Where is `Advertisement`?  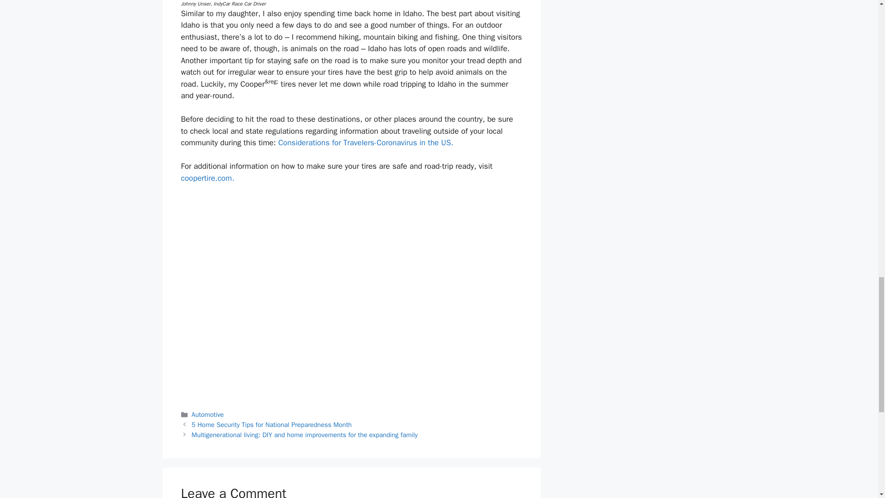
Advertisement is located at coordinates (351, 354).